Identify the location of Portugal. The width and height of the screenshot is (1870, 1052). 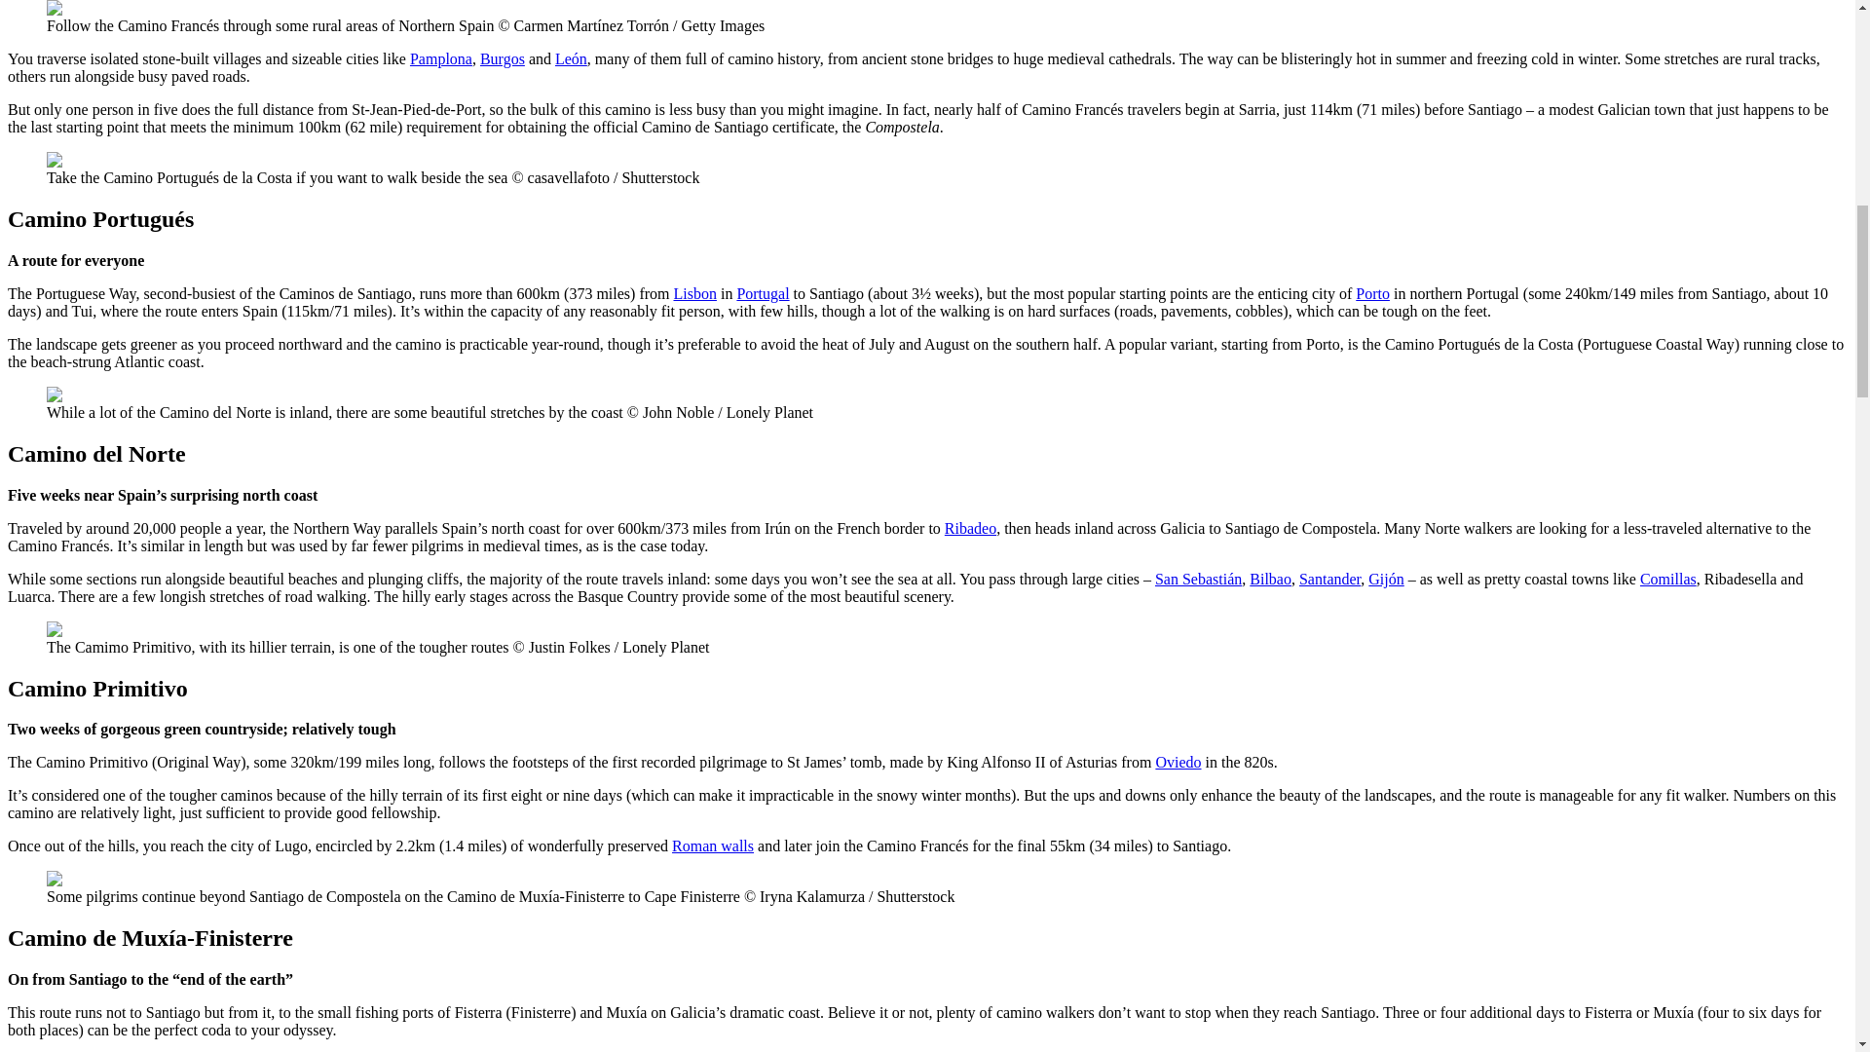
(763, 292).